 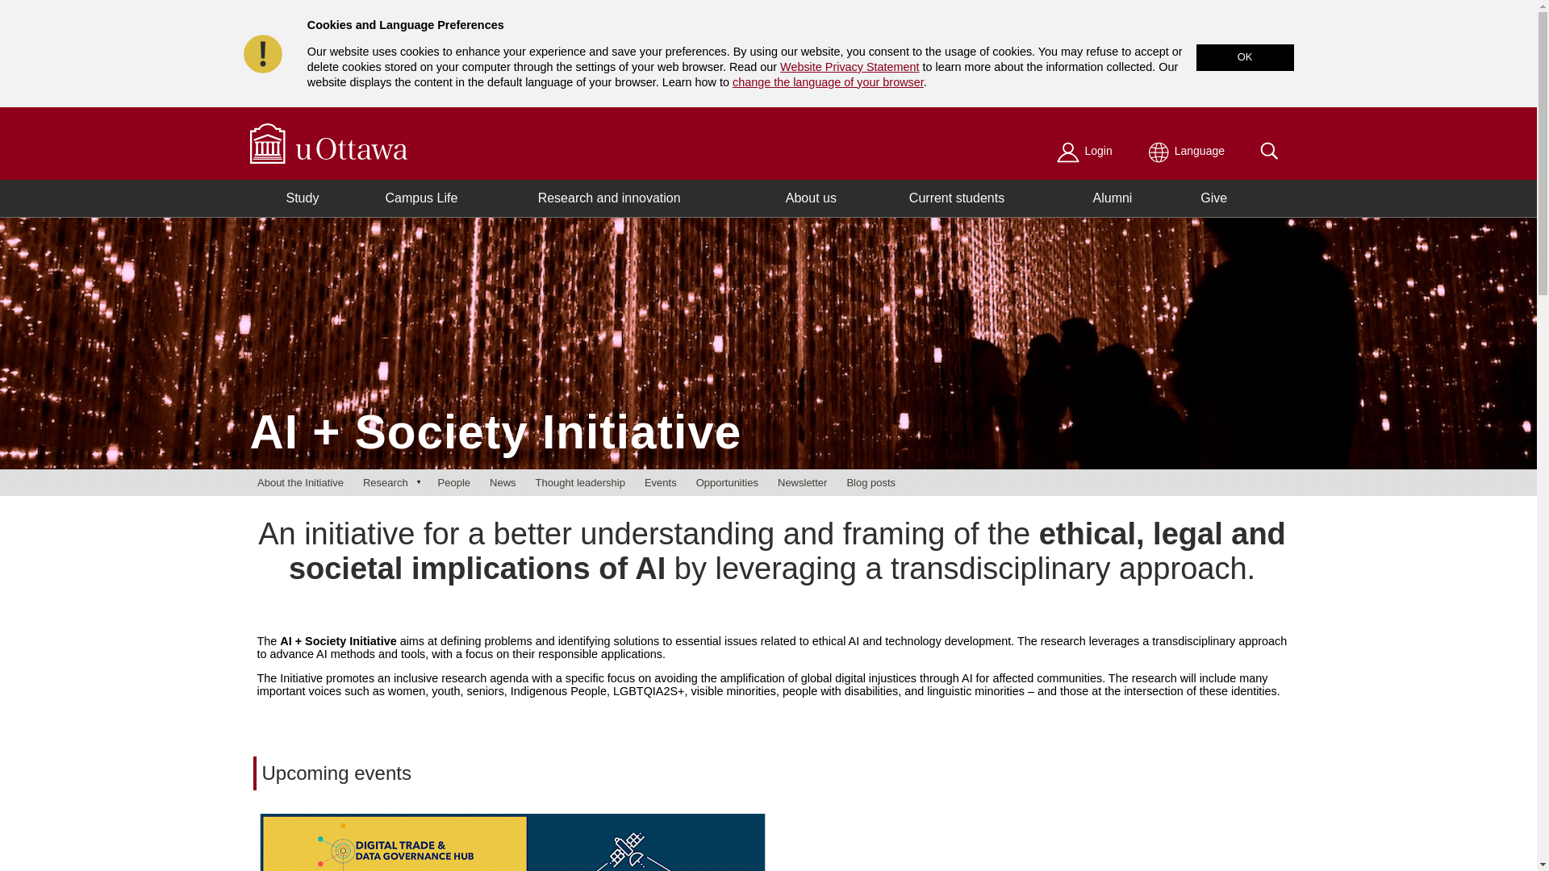 I want to click on Campus Life, so click(x=421, y=198).